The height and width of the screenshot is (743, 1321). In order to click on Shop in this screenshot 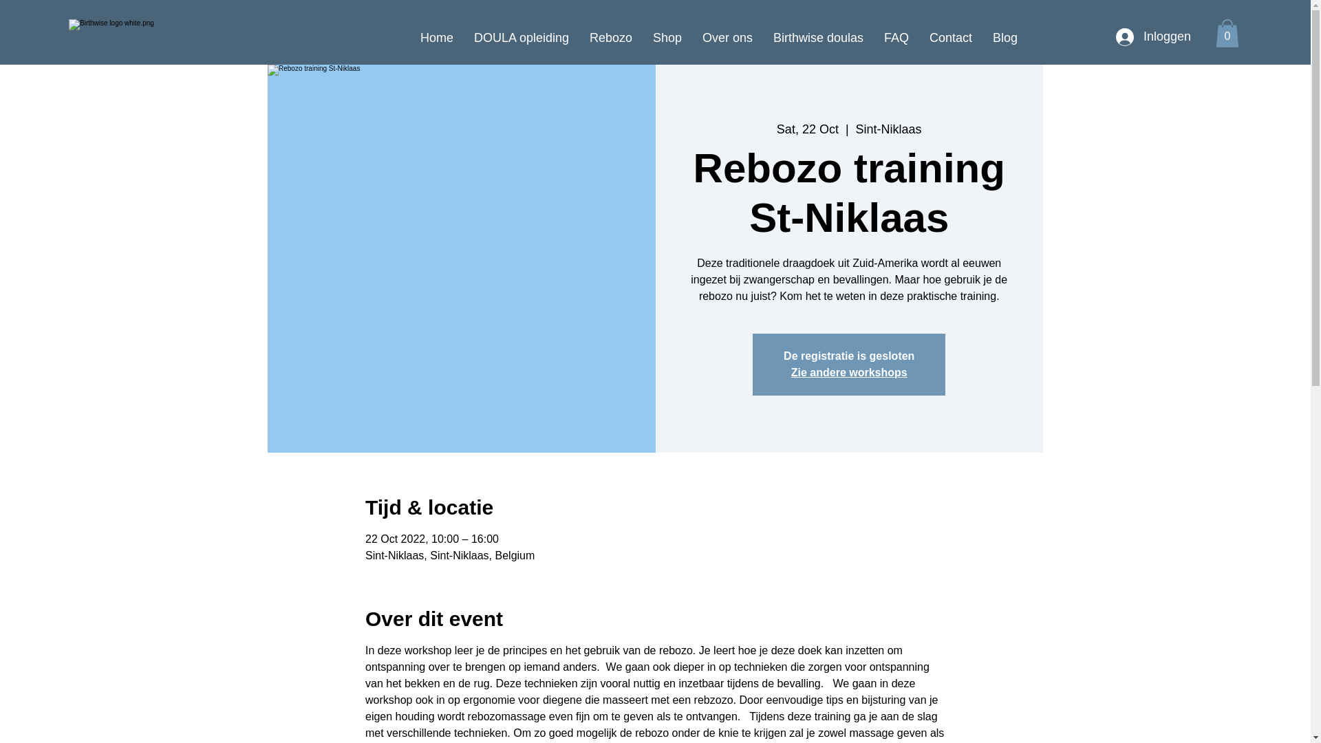, I will do `click(667, 37)`.